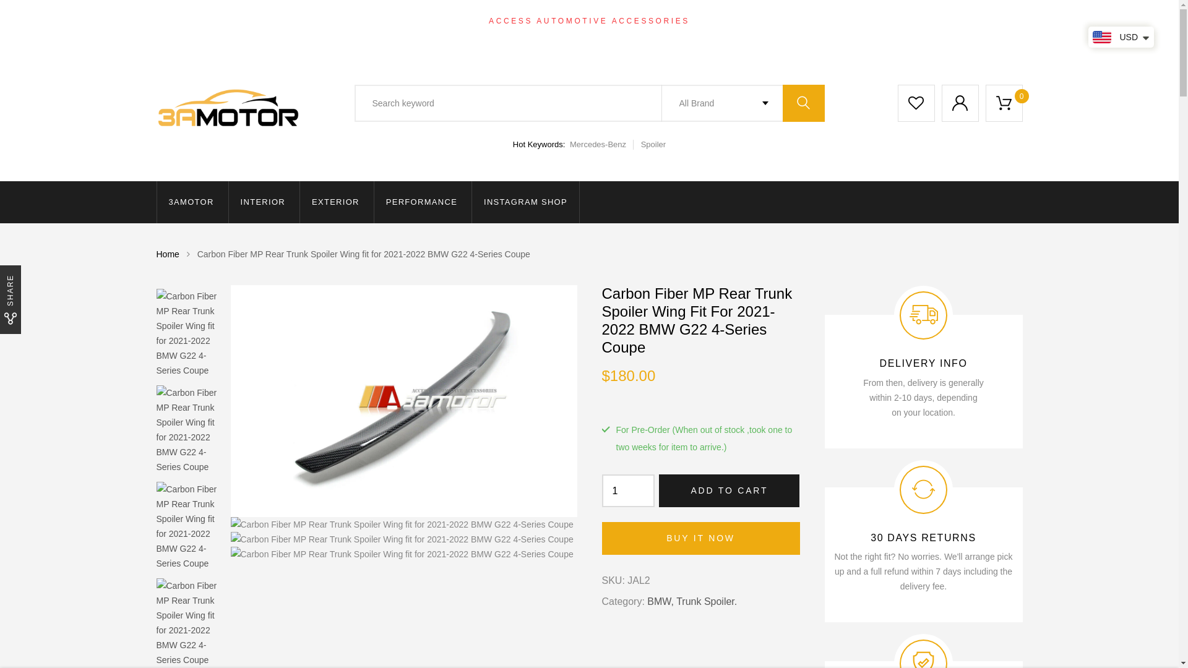  I want to click on Lotus, so click(693, 382).